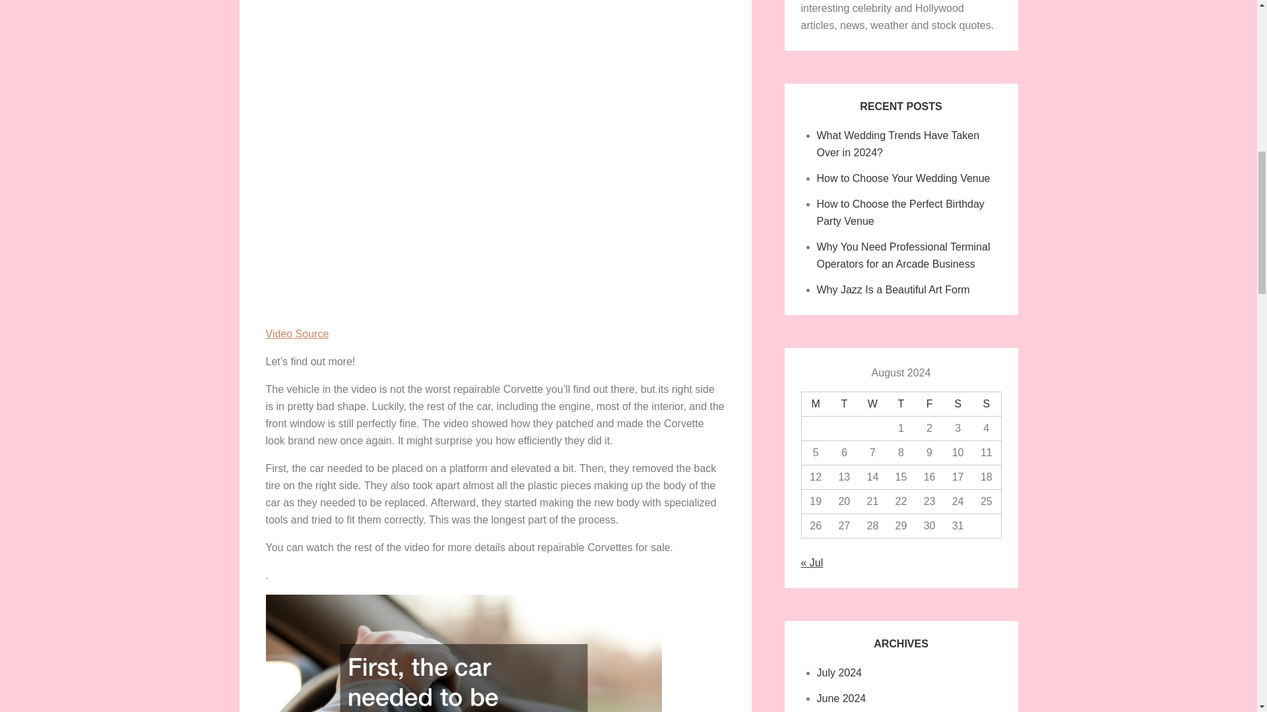 This screenshot has width=1267, height=712. What do you see at coordinates (958, 404) in the screenshot?
I see `Saturday` at bounding box center [958, 404].